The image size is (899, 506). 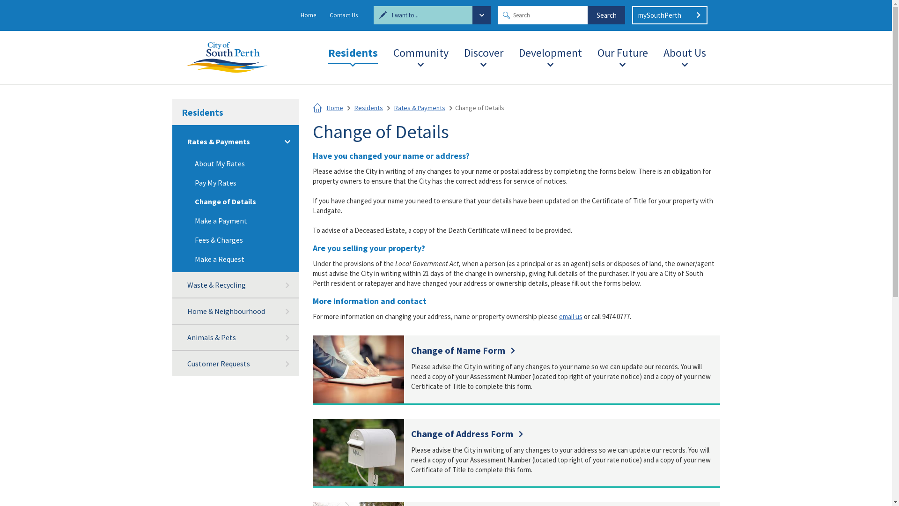 I want to click on Customer Requests, so click(x=236, y=364).